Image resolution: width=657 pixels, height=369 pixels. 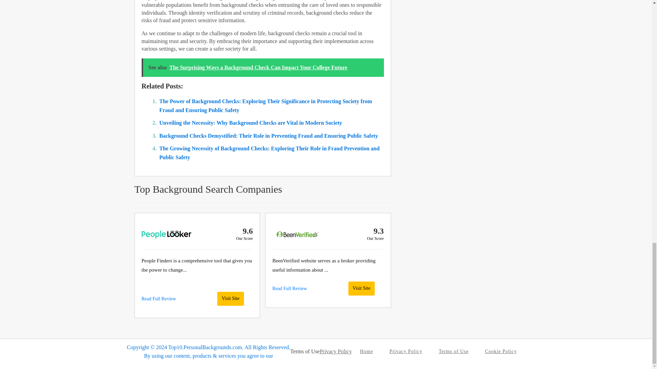 What do you see at coordinates (361, 288) in the screenshot?
I see `Visit Site` at bounding box center [361, 288].